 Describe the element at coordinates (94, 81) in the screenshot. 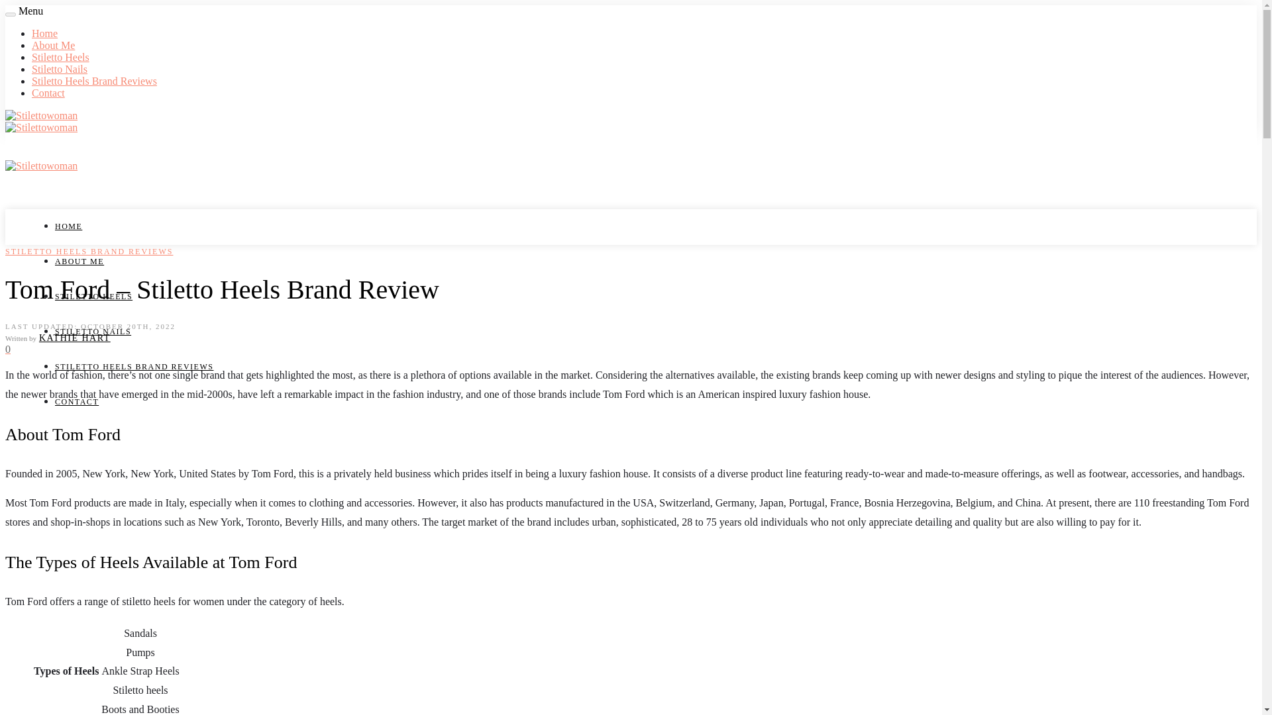

I see `Stiletto Heels Brand Reviews` at that location.